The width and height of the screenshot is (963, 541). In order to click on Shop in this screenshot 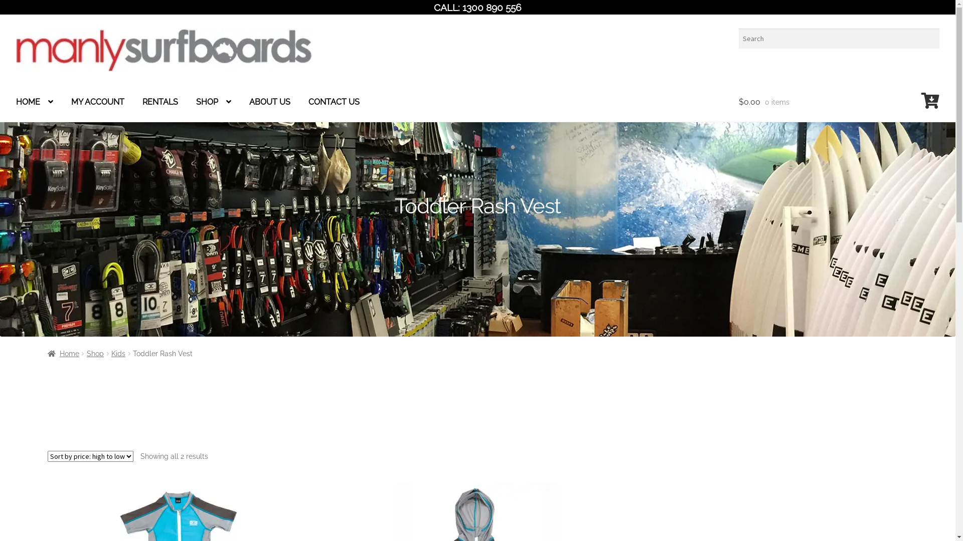, I will do `click(95, 354)`.